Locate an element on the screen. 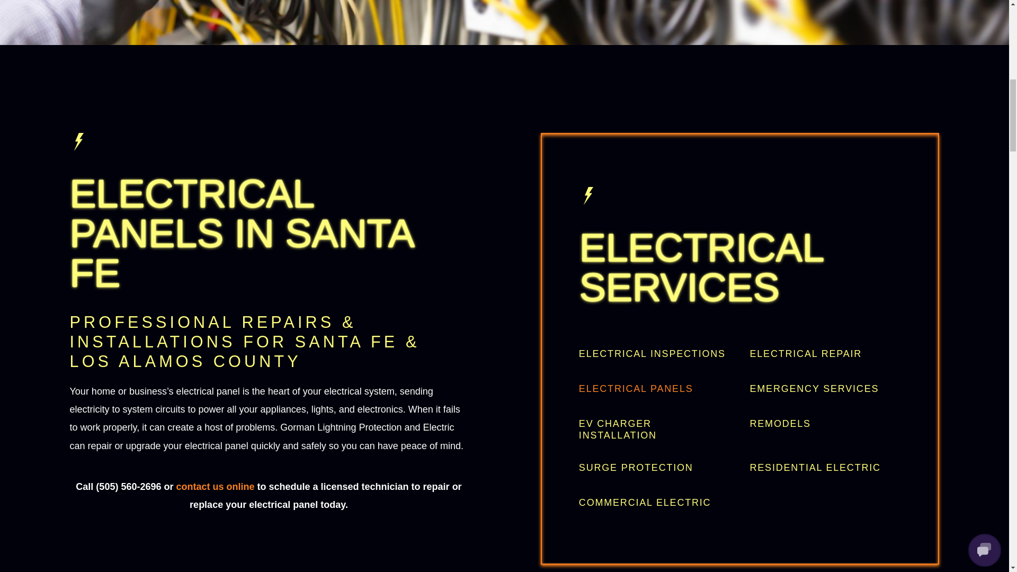 This screenshot has height=572, width=1017. contact us online is located at coordinates (215, 486).